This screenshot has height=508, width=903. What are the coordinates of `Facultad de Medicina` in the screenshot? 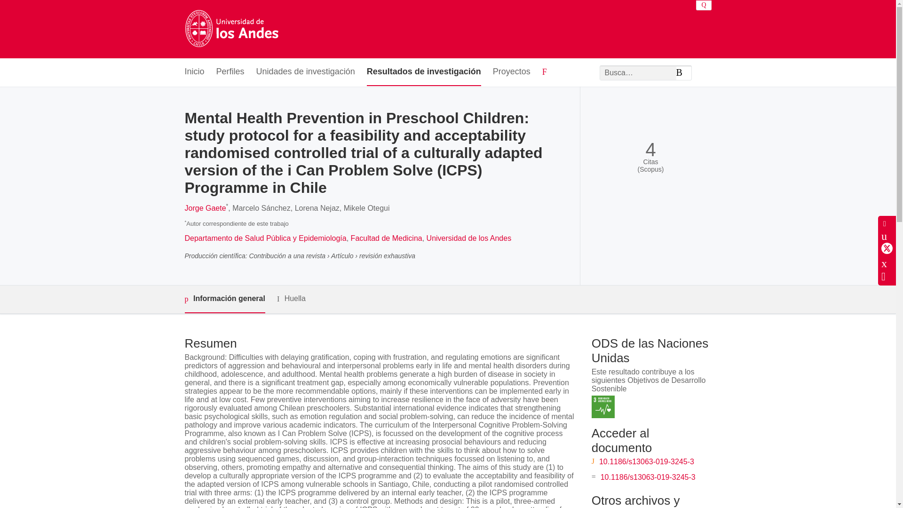 It's located at (387, 238).